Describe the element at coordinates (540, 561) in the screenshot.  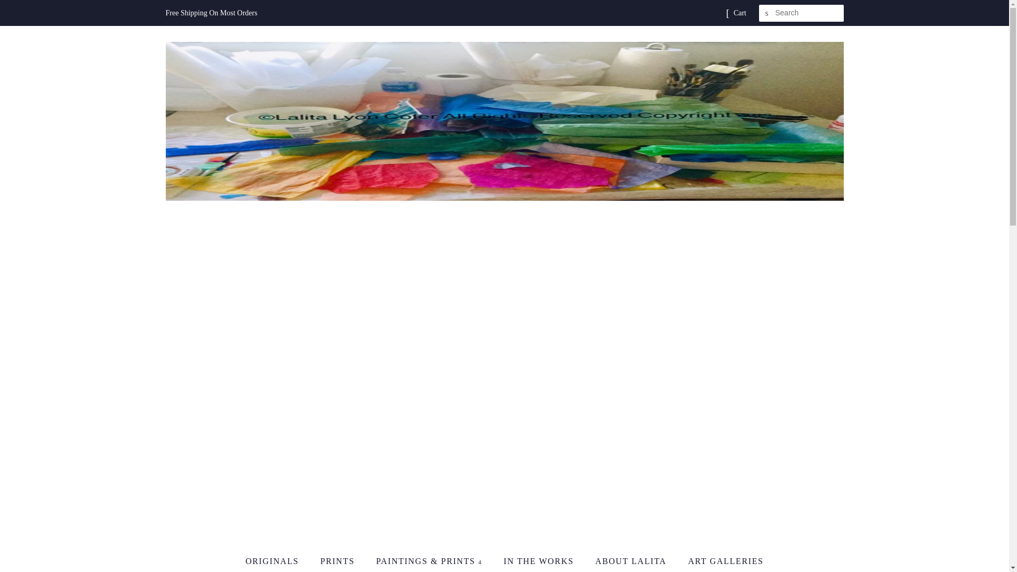
I see `IN THE WORKS` at that location.